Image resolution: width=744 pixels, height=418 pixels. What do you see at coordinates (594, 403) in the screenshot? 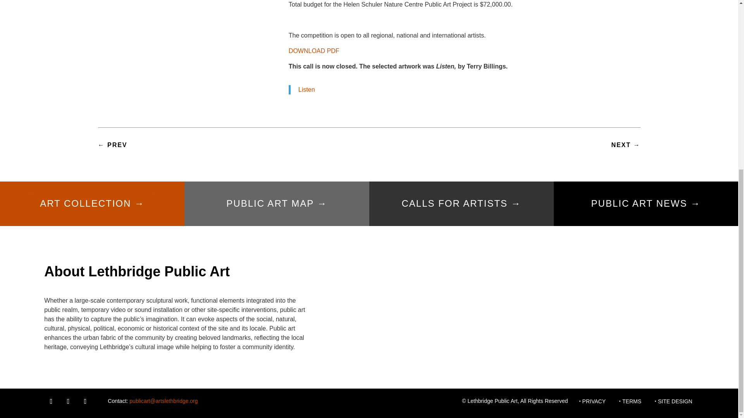
I see `PRIVACY` at bounding box center [594, 403].